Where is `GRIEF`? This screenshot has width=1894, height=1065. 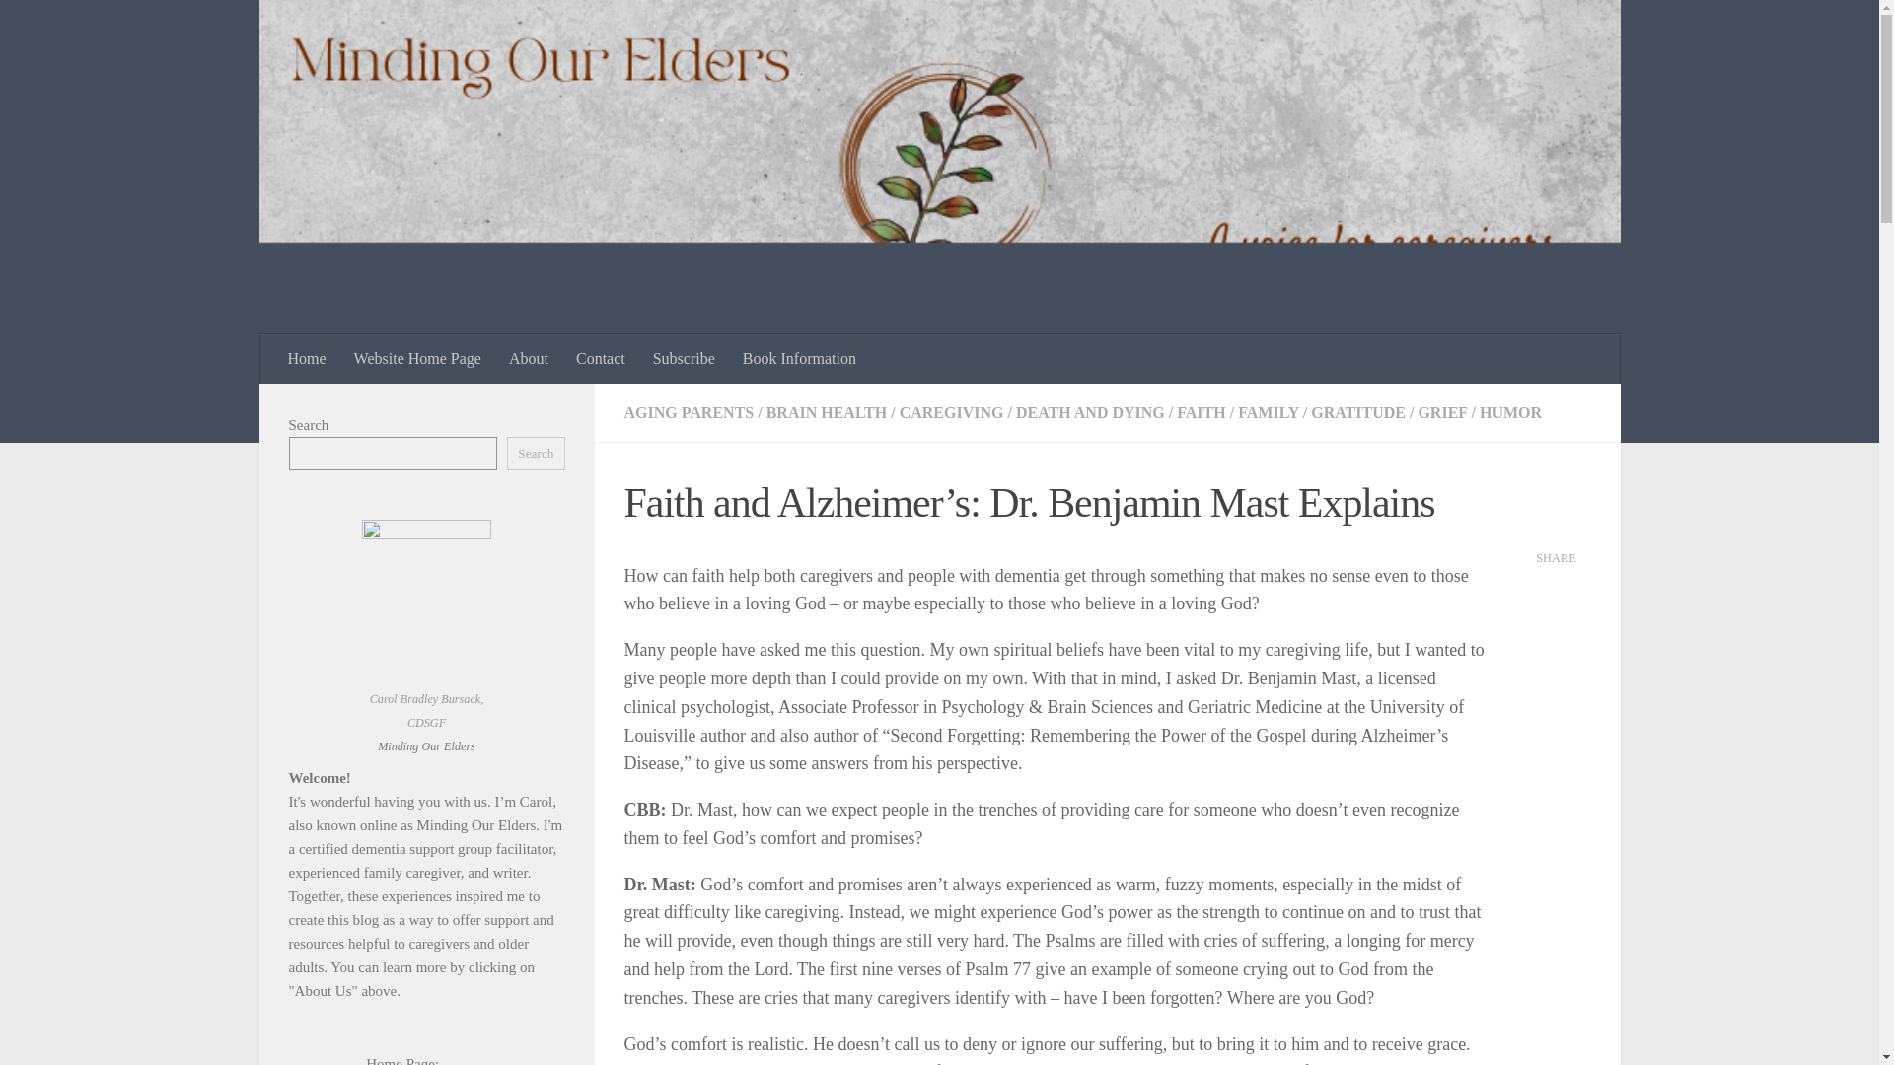
GRIEF is located at coordinates (1441, 412).